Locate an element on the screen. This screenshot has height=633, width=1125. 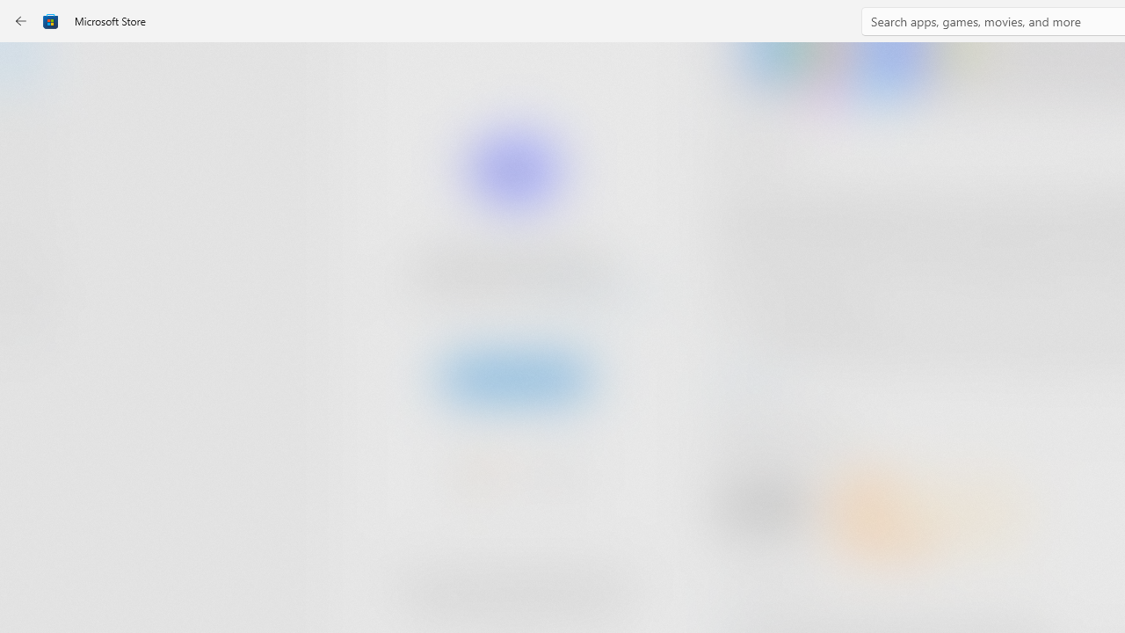
AI Hub is located at coordinates (32, 343).